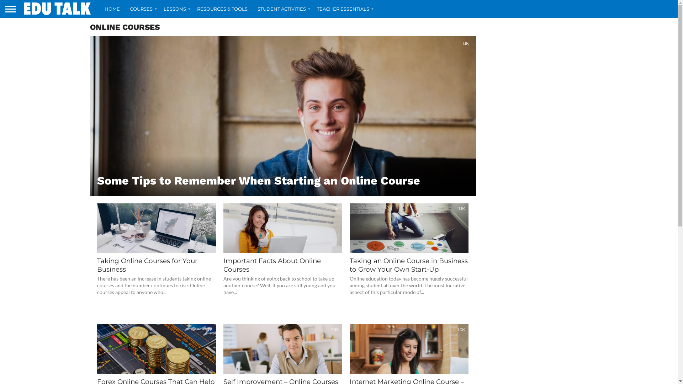 The width and height of the screenshot is (683, 384). What do you see at coordinates (175, 9) in the screenshot?
I see `LESSONS` at bounding box center [175, 9].